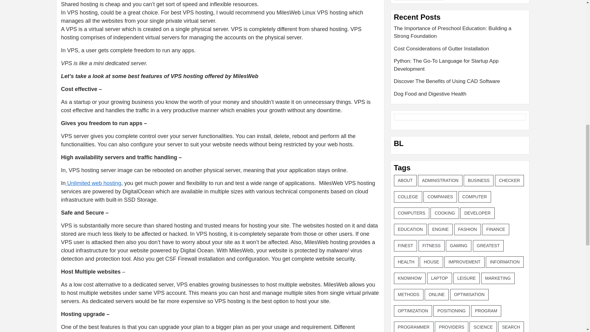  What do you see at coordinates (412, 213) in the screenshot?
I see `COMPUTERS` at bounding box center [412, 213].